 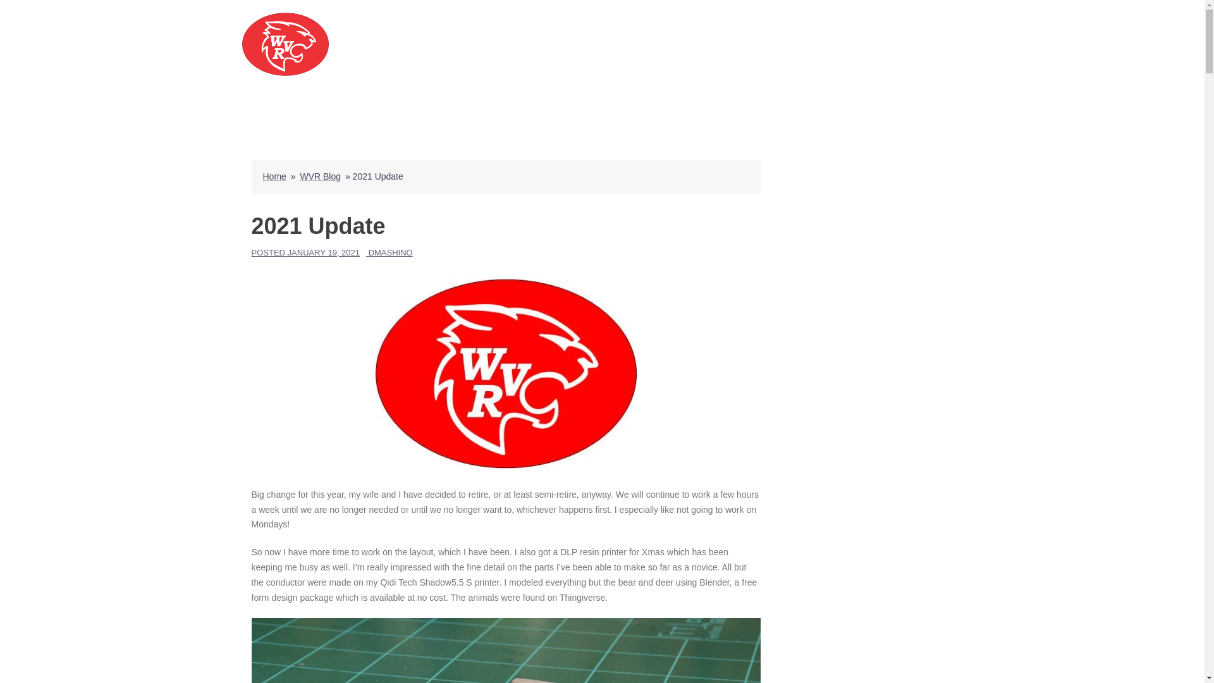 What do you see at coordinates (391, 253) in the screenshot?
I see `DMASHINO` at bounding box center [391, 253].